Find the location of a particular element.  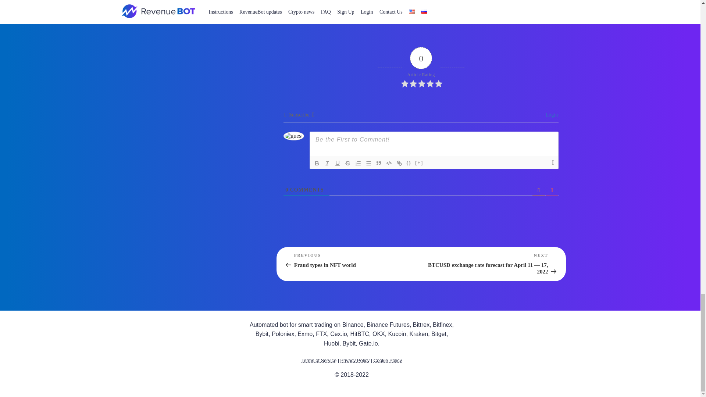

Code Block is located at coordinates (389, 163).